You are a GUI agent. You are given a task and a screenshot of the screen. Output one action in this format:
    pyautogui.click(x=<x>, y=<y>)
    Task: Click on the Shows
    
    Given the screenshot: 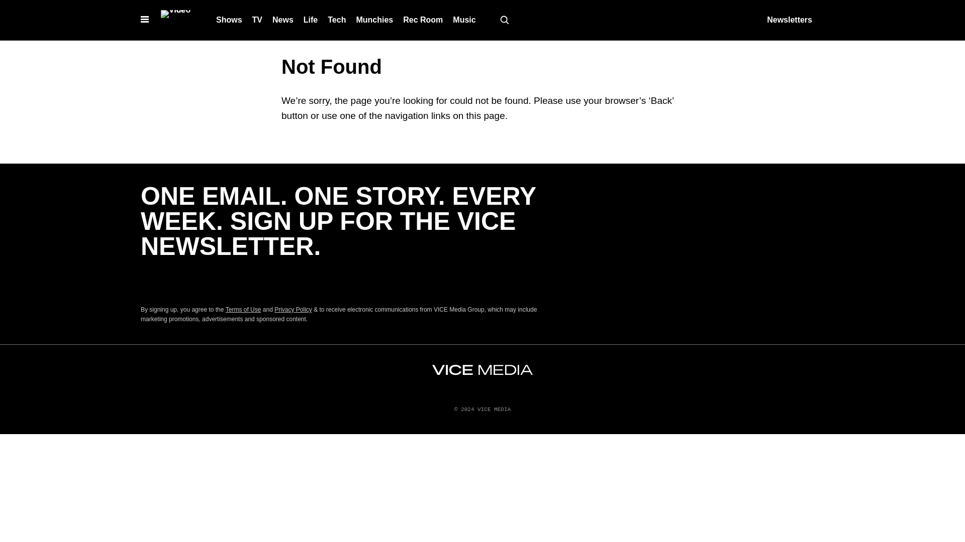 What is the action you would take?
    pyautogui.click(x=229, y=20)
    